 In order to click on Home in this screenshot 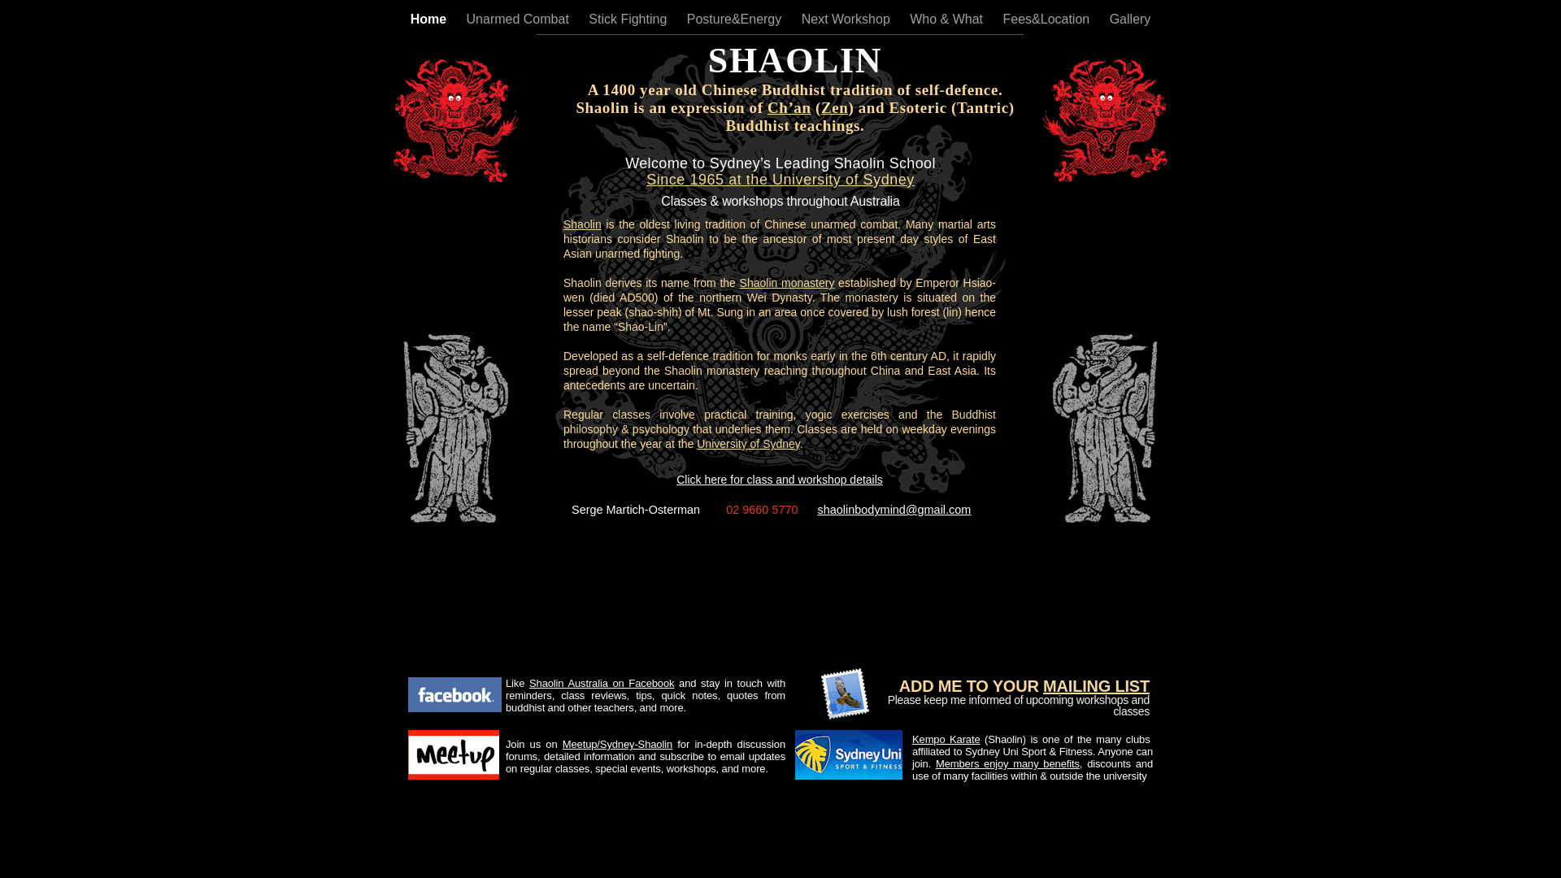, I will do `click(430, 20)`.